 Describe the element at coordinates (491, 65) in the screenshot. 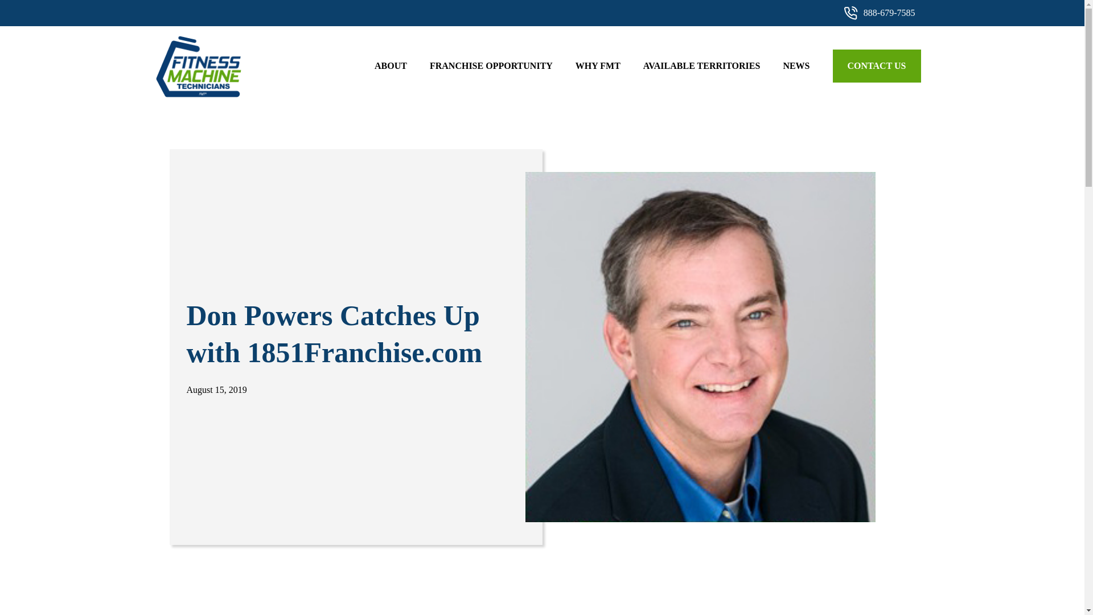

I see `FRANCHISE OPPORTUNITY` at that location.